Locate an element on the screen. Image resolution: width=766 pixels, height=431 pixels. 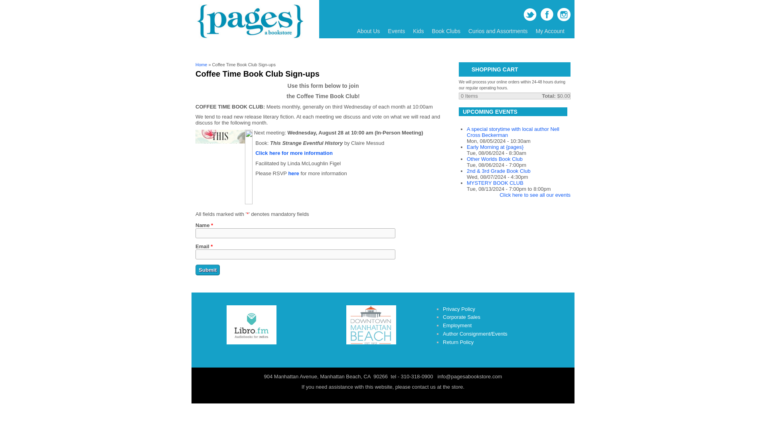
A special storytime with local author Nell Cross Beckerman is located at coordinates (513, 132).